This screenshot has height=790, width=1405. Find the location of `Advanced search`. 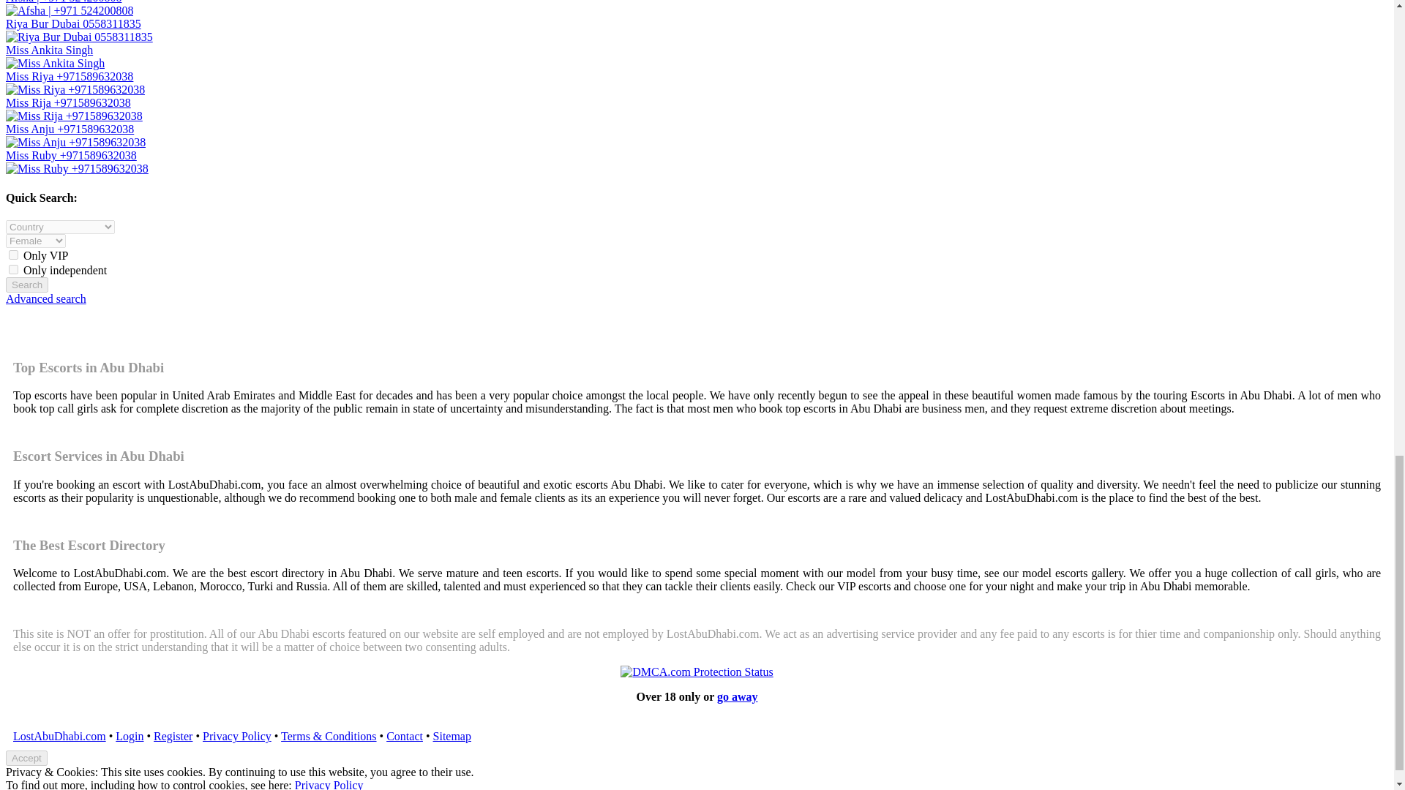

Advanced search is located at coordinates (45, 298).